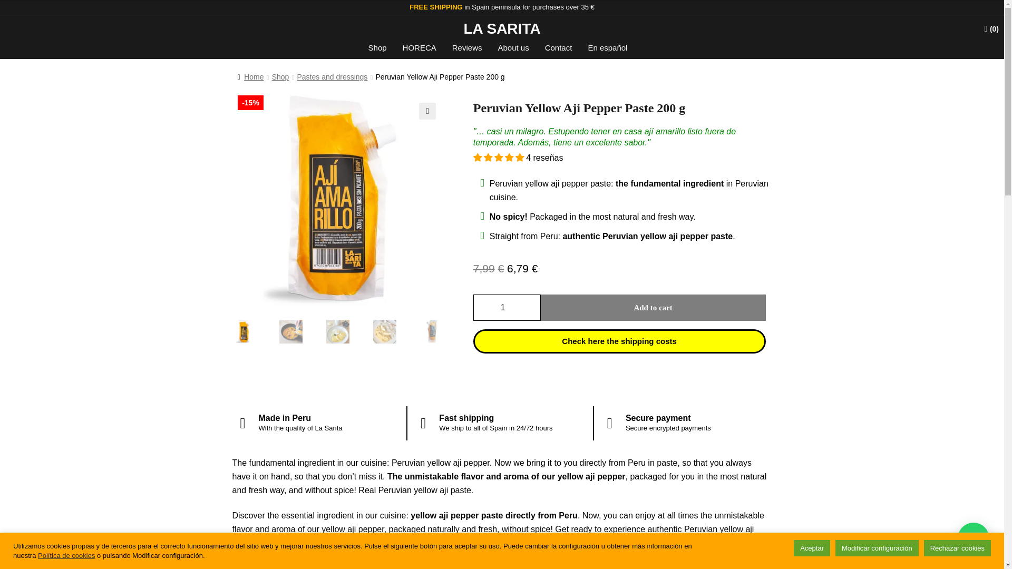  Describe the element at coordinates (280, 77) in the screenshot. I see `Shop` at that location.